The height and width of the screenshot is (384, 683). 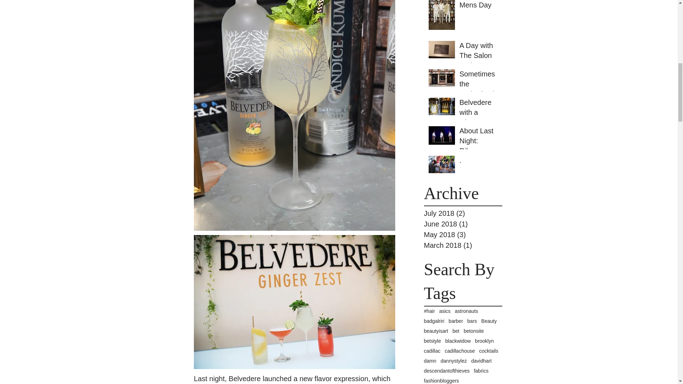 What do you see at coordinates (479, 119) in the screenshot?
I see `Belvedere with a Ginger Twist` at bounding box center [479, 119].